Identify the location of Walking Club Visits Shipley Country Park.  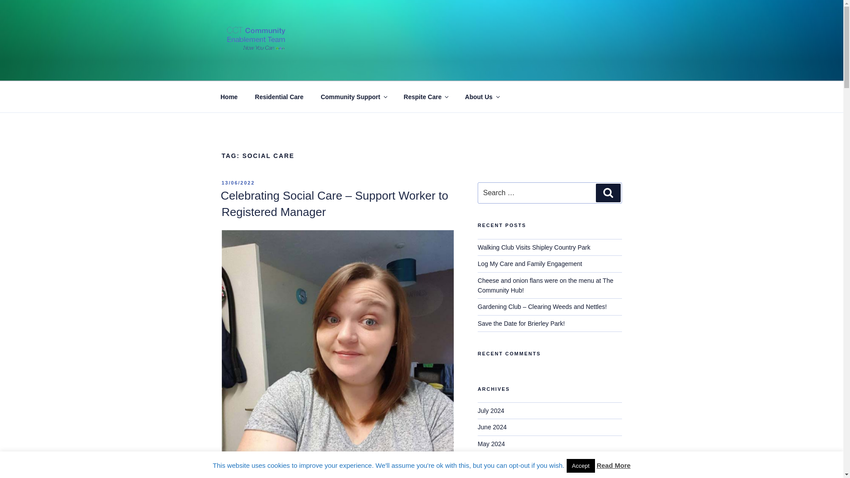
(534, 247).